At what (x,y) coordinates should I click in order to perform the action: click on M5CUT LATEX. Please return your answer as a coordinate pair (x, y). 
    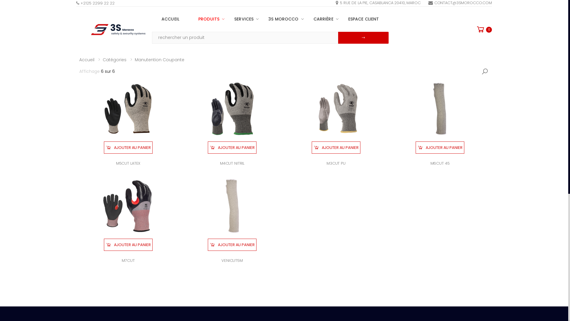
    Looking at the image, I should click on (128, 163).